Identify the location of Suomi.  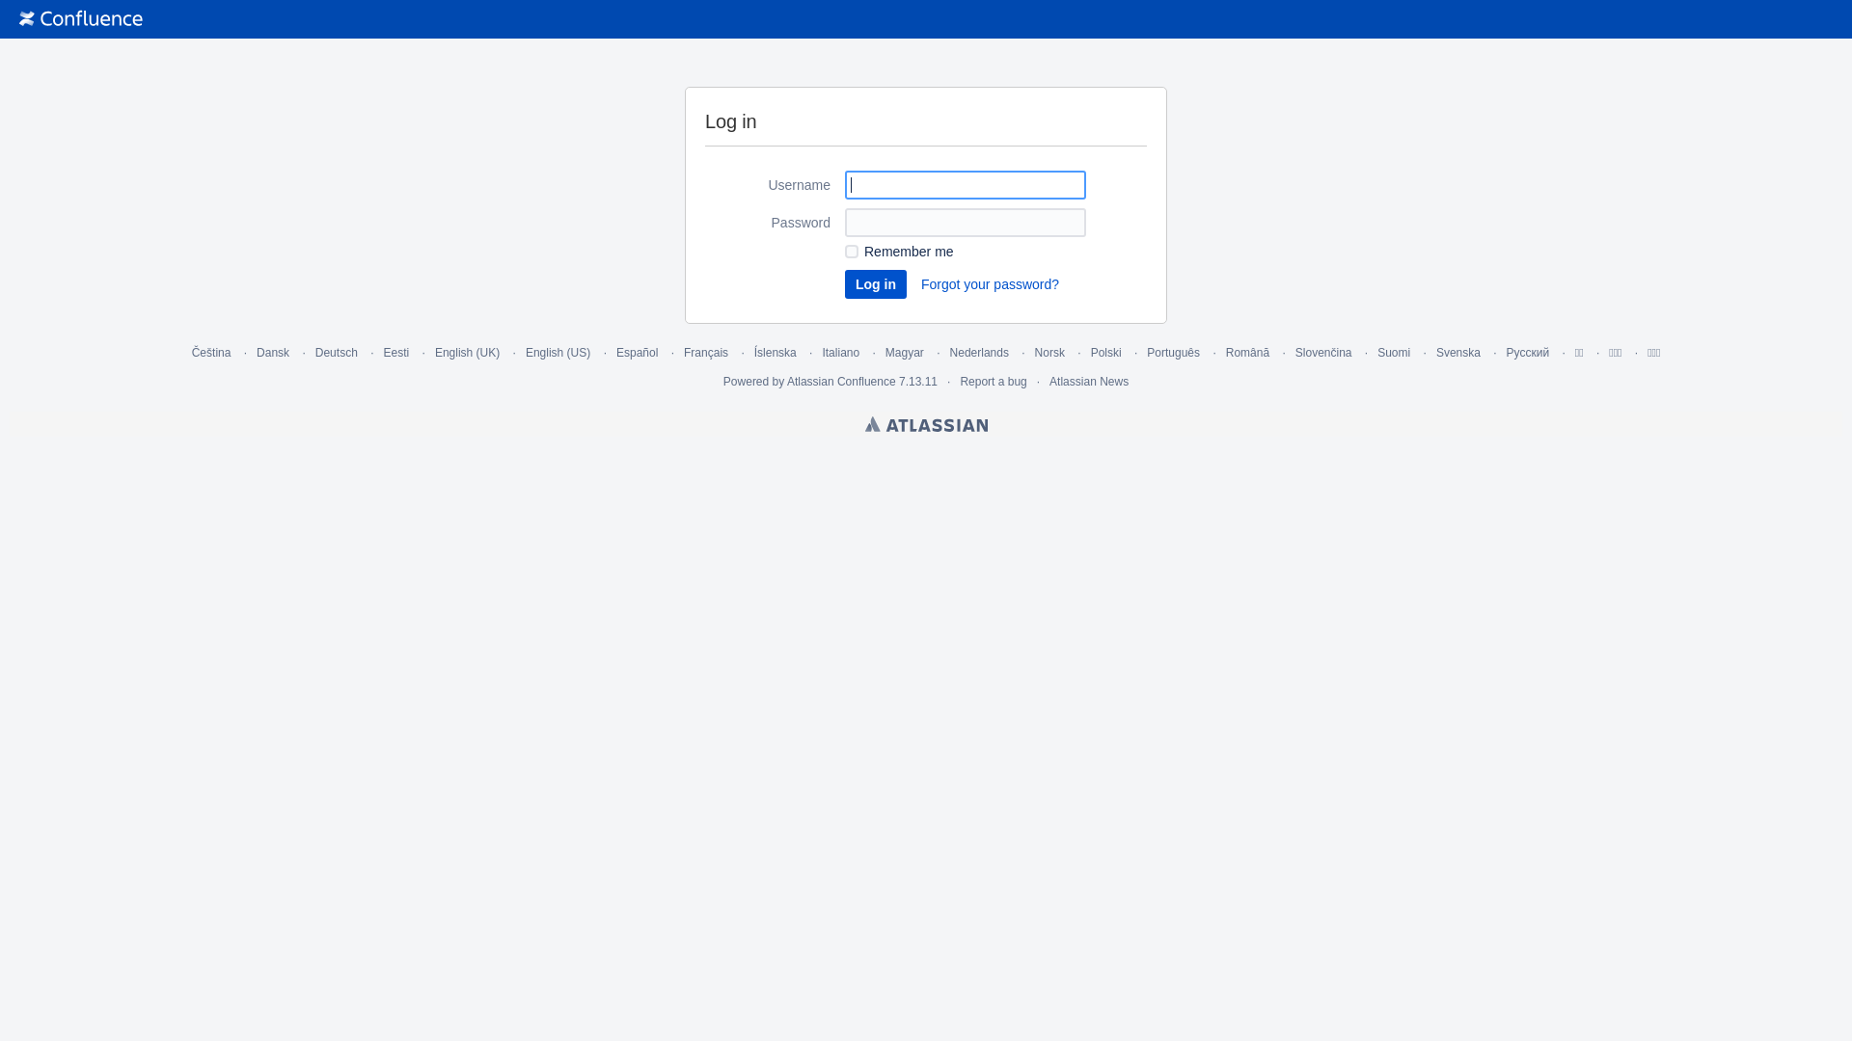
(1394, 353).